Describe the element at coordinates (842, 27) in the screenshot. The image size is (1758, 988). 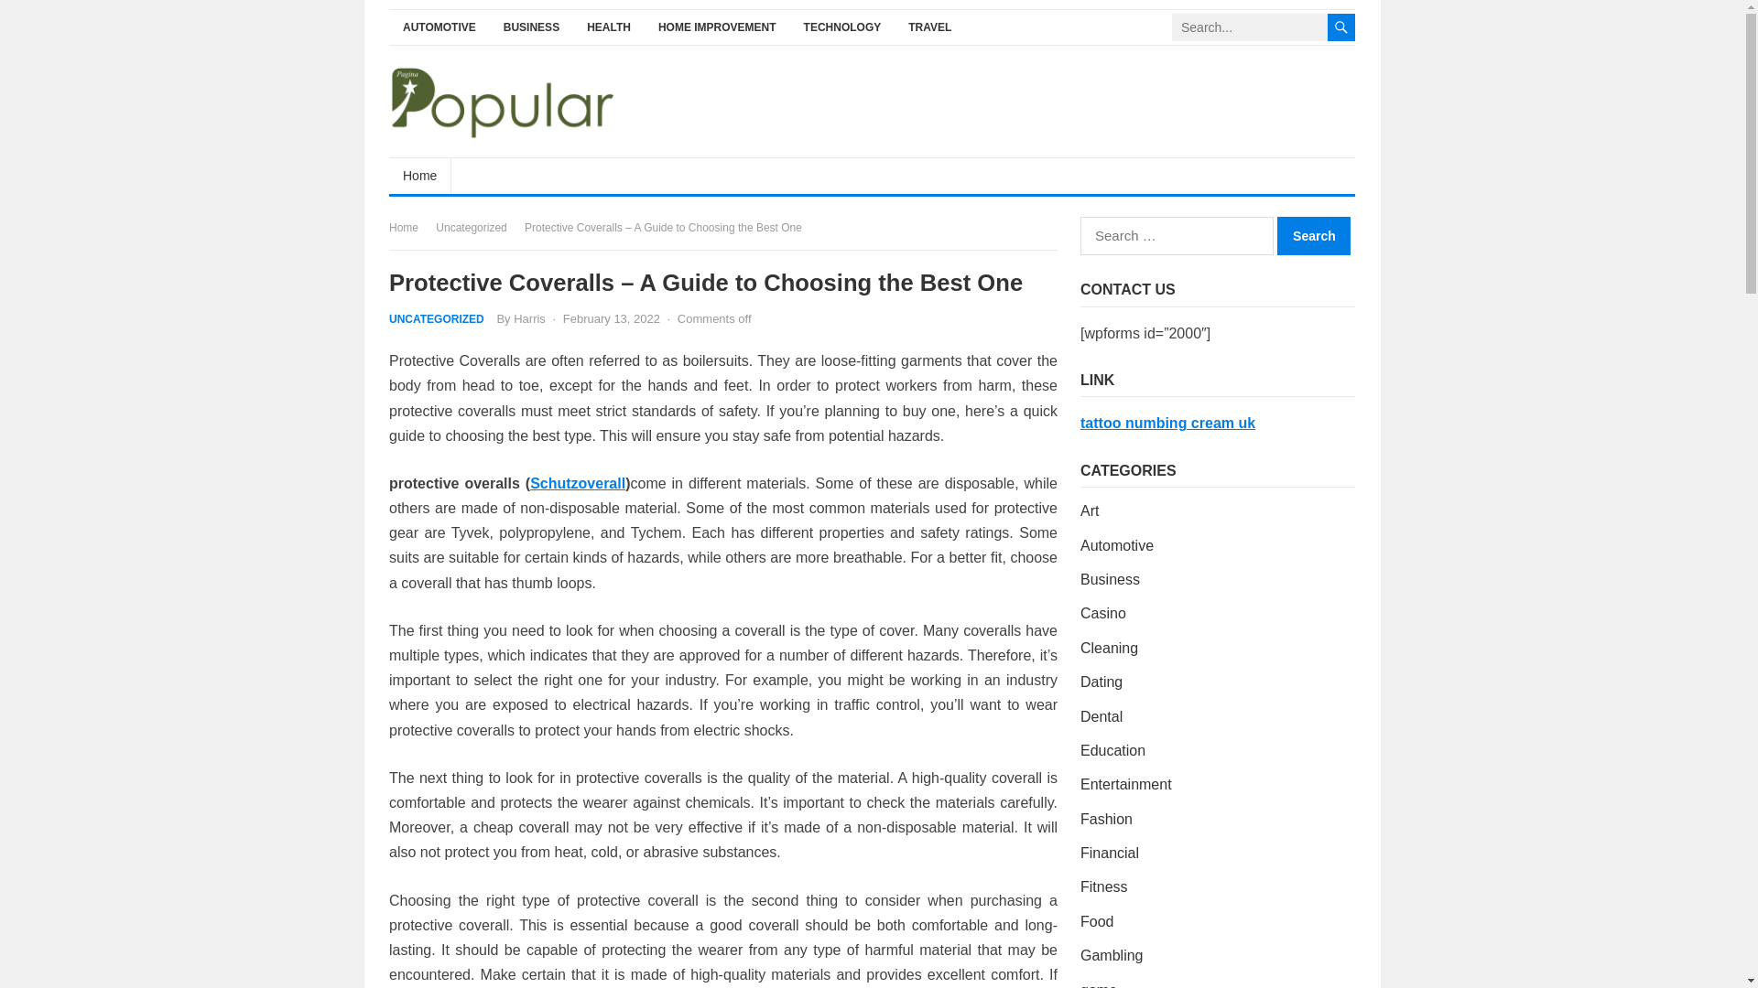
I see `TECHNOLOGY` at that location.